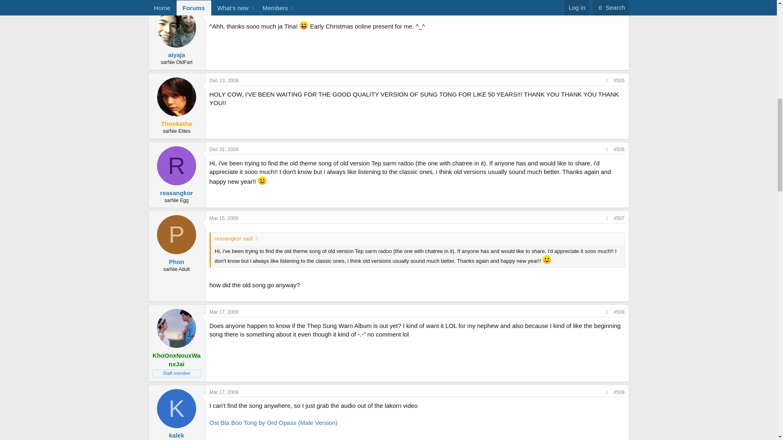 Image resolution: width=783 pixels, height=440 pixels. Describe the element at coordinates (224, 11) in the screenshot. I see `Dec 12, 2008 at 8:53 AM` at that location.